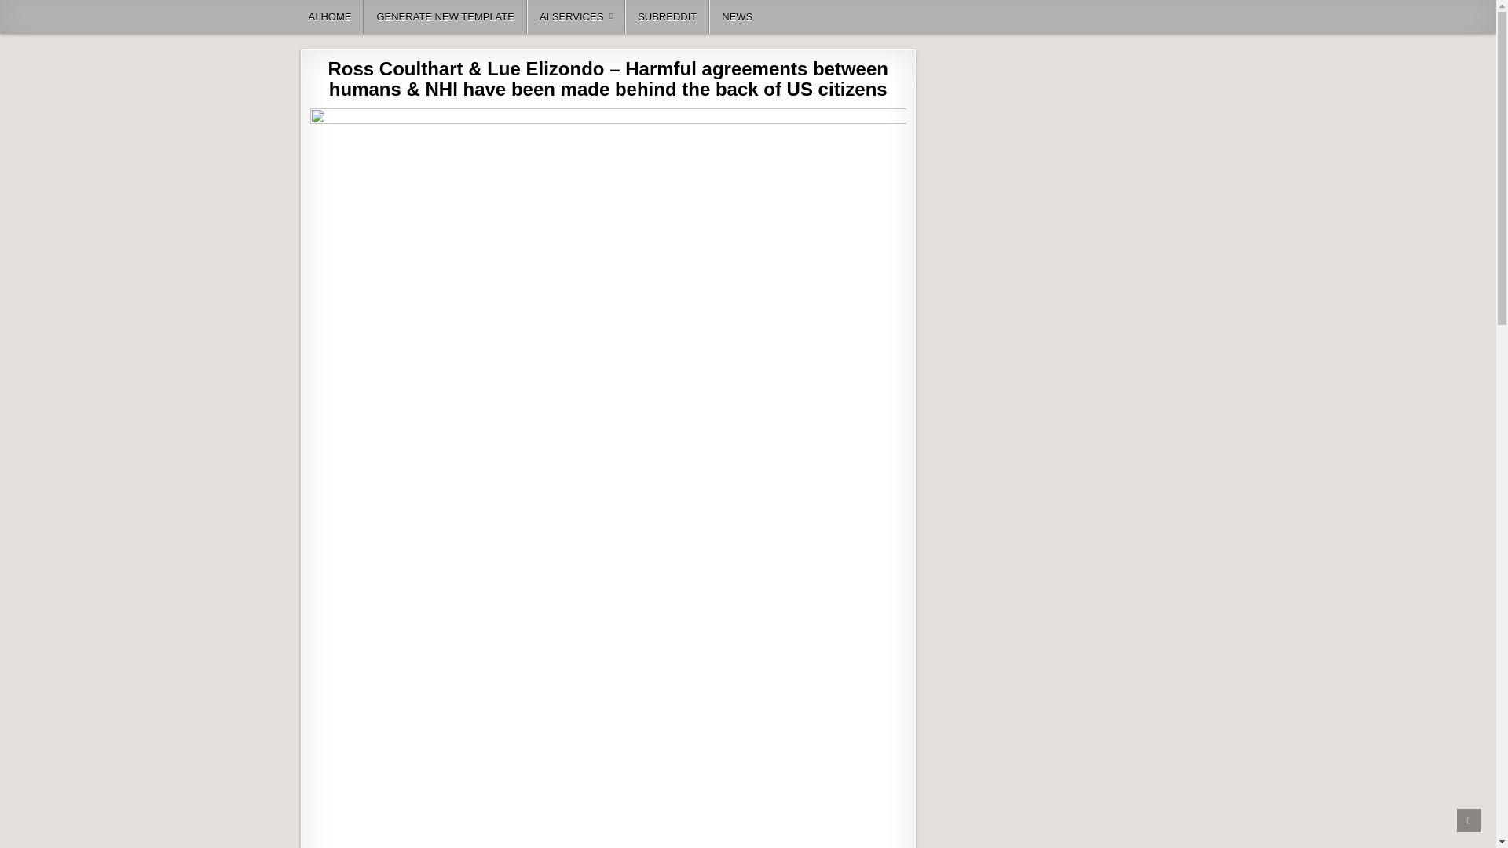  What do you see at coordinates (737, 17) in the screenshot?
I see `NEWS` at bounding box center [737, 17].